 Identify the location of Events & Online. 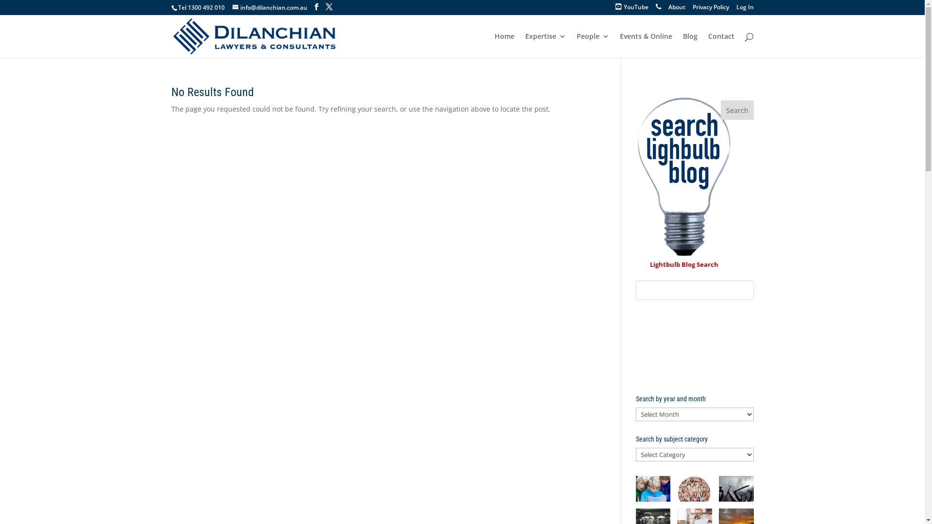
(646, 46).